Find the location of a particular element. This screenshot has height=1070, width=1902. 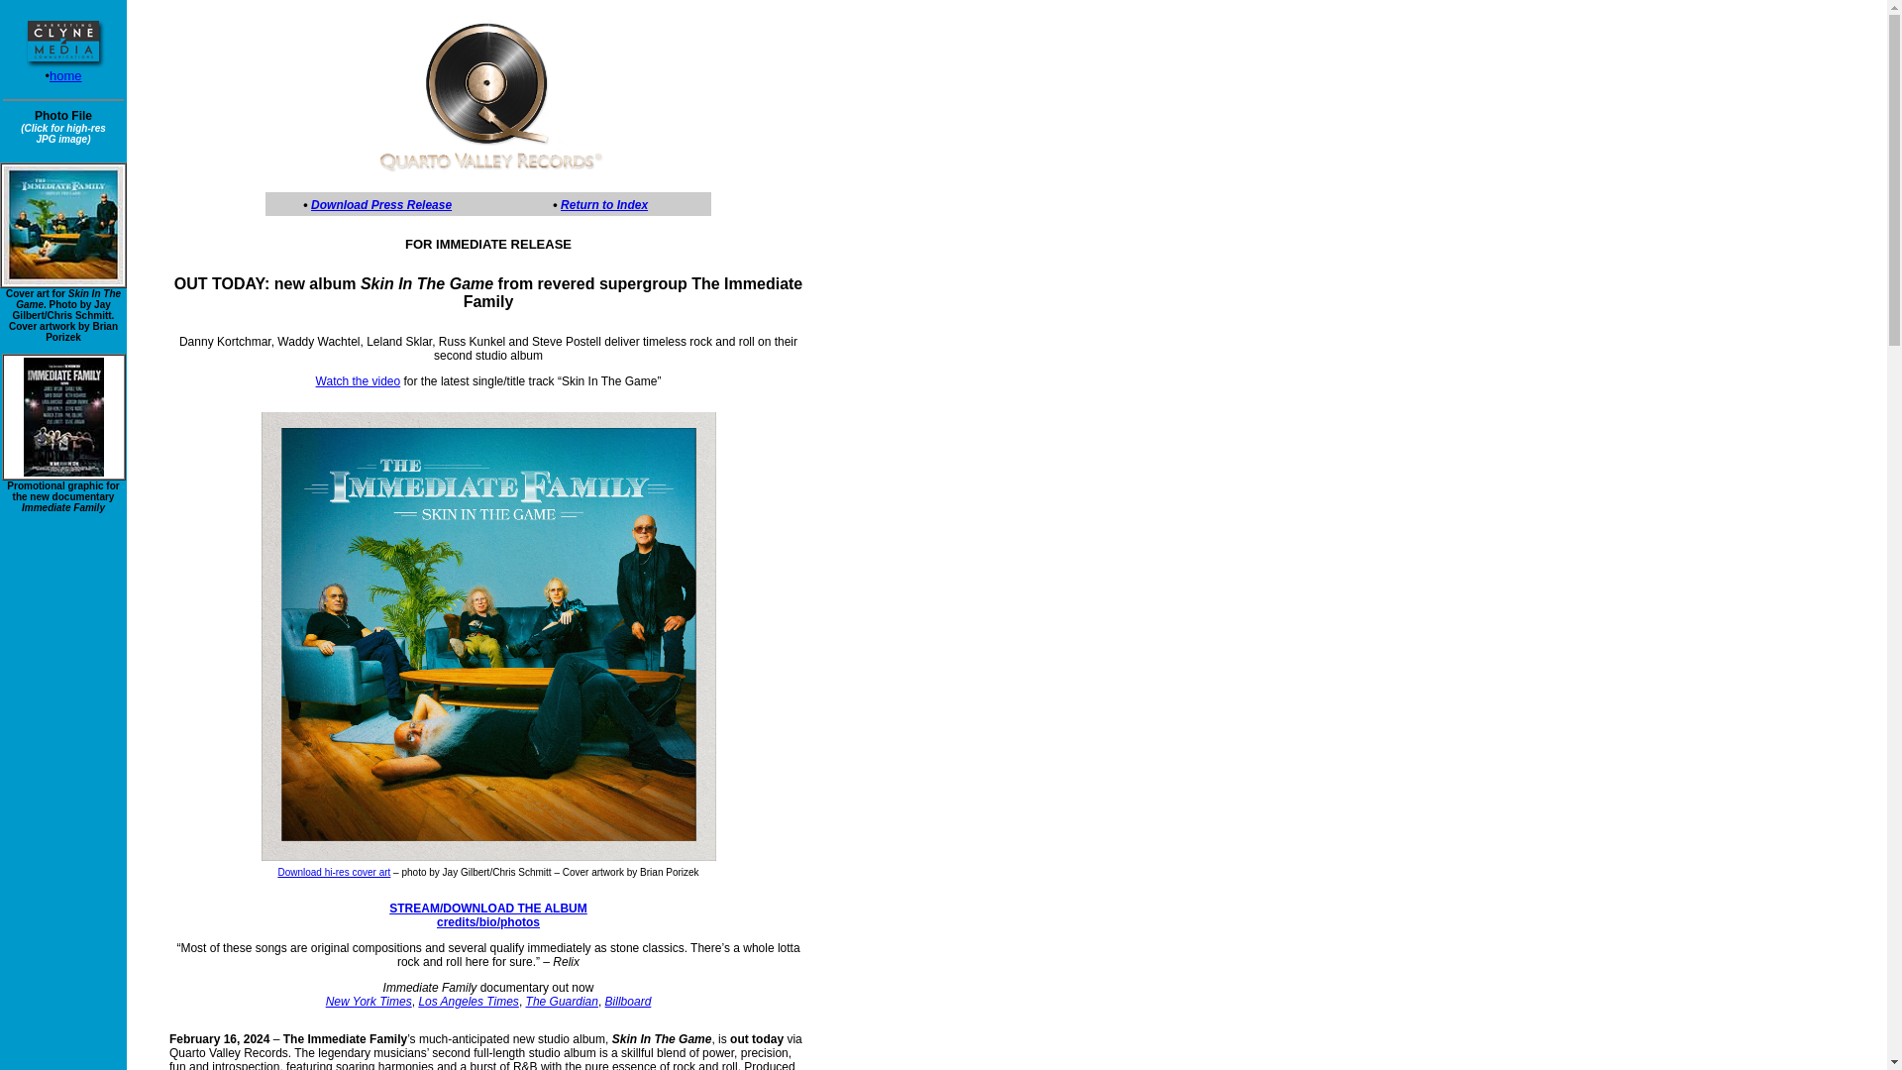

The Guardian is located at coordinates (563, 1002).